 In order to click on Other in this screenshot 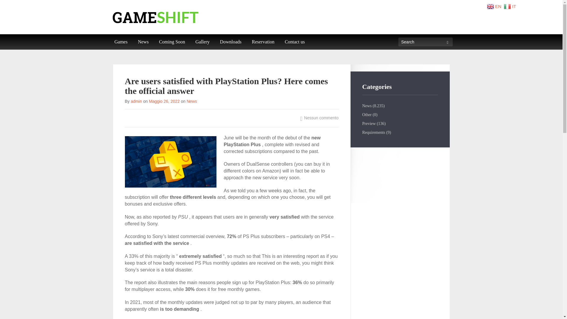, I will do `click(367, 115)`.